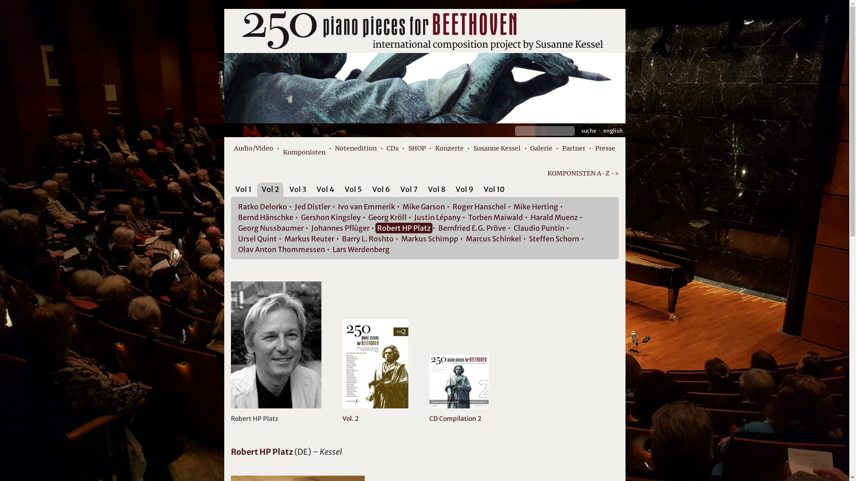 This screenshot has width=856, height=481. I want to click on Roger Hanschel, so click(479, 207).